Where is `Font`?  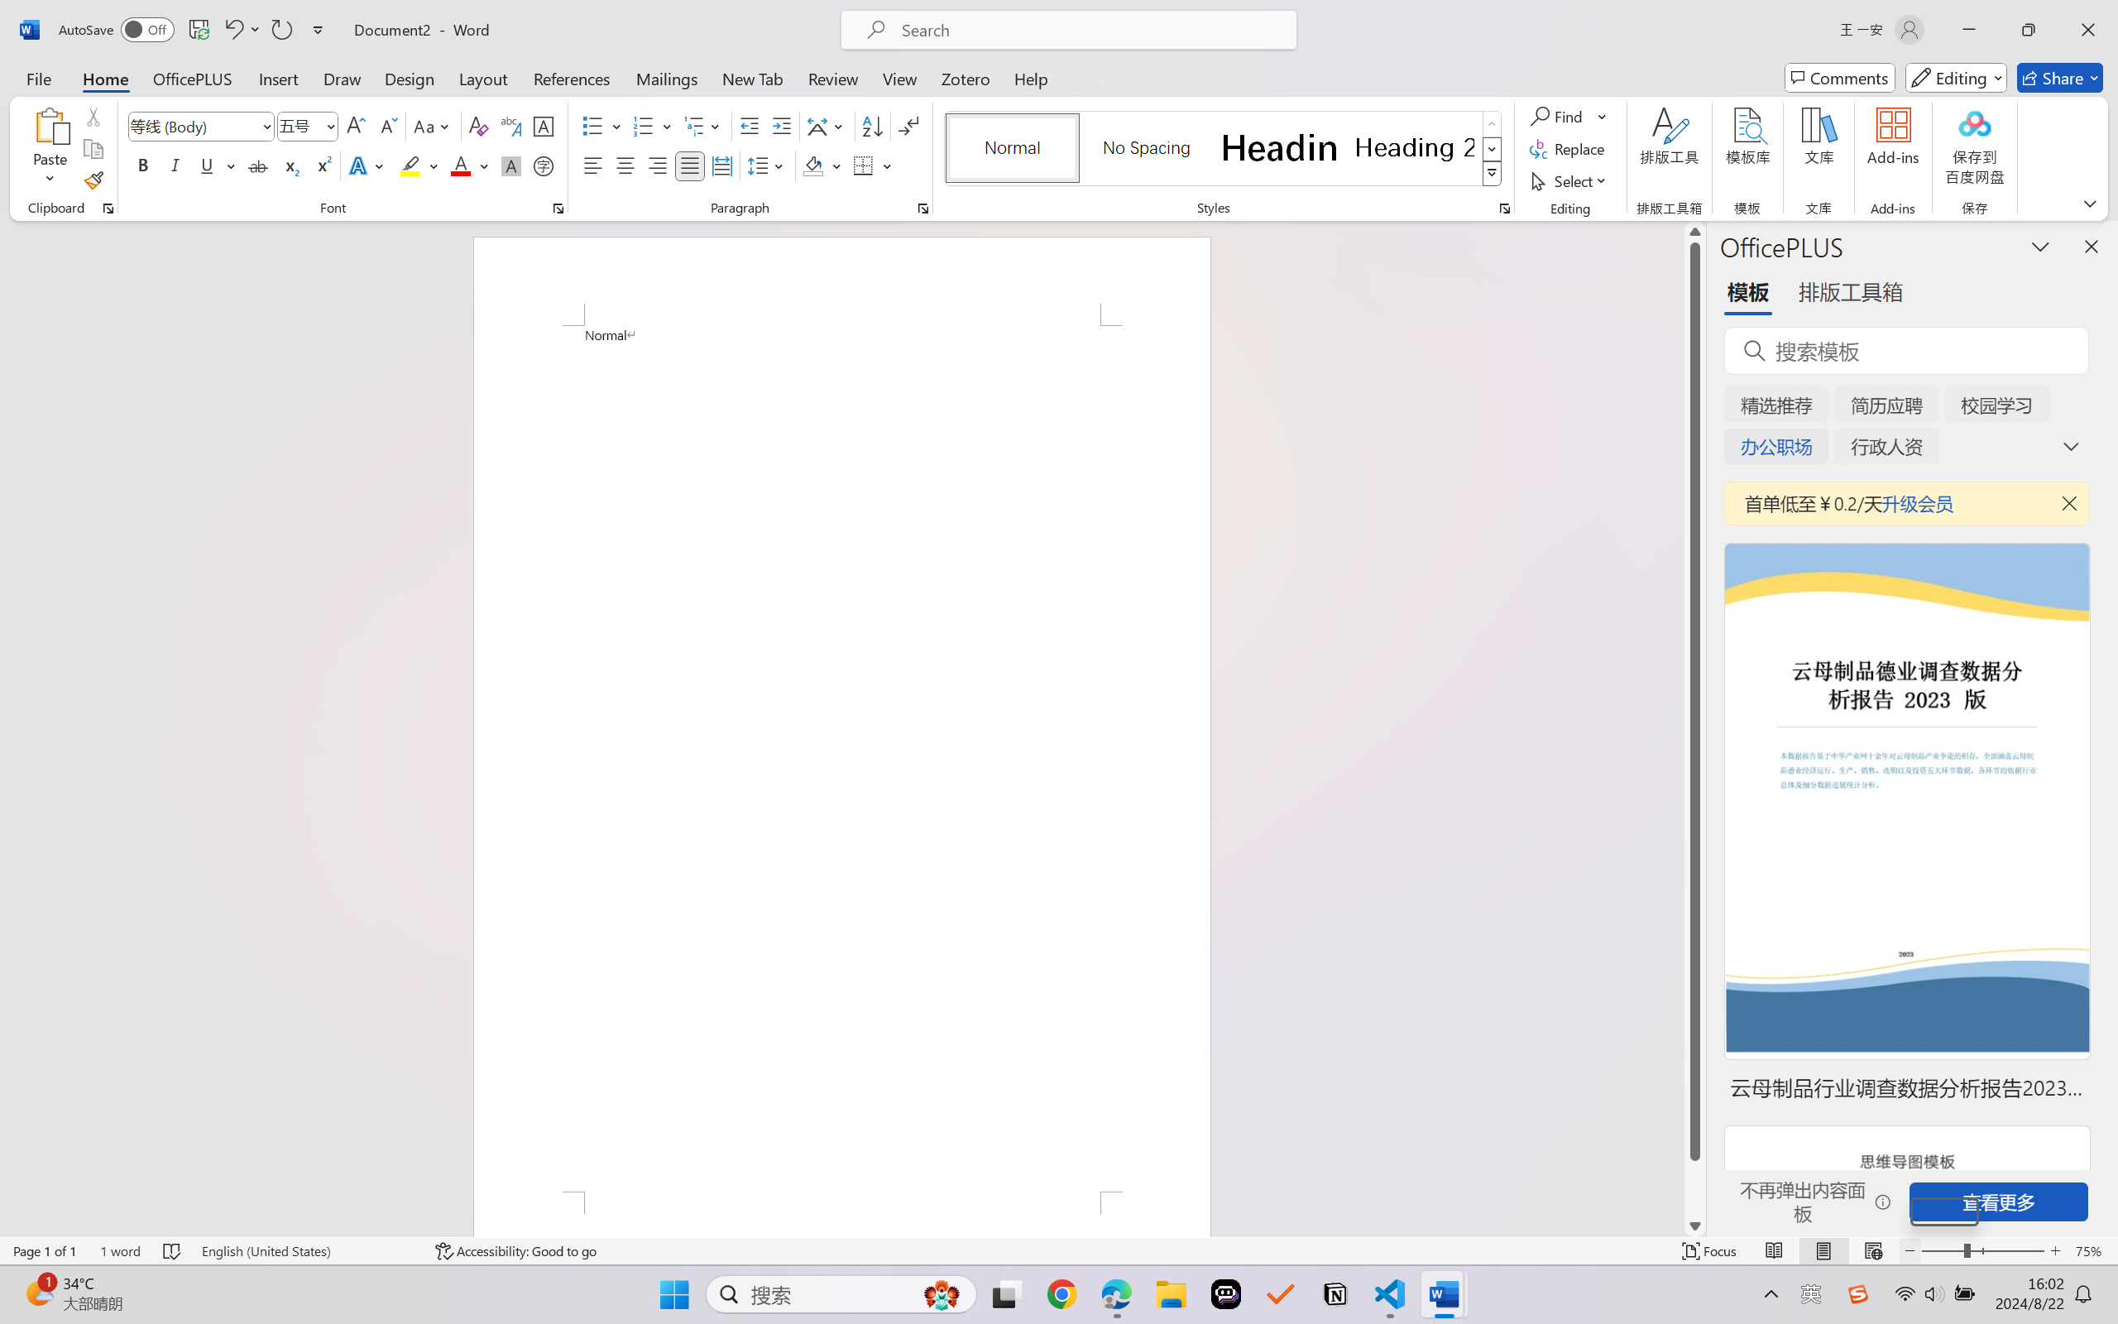
Font is located at coordinates (202, 126).